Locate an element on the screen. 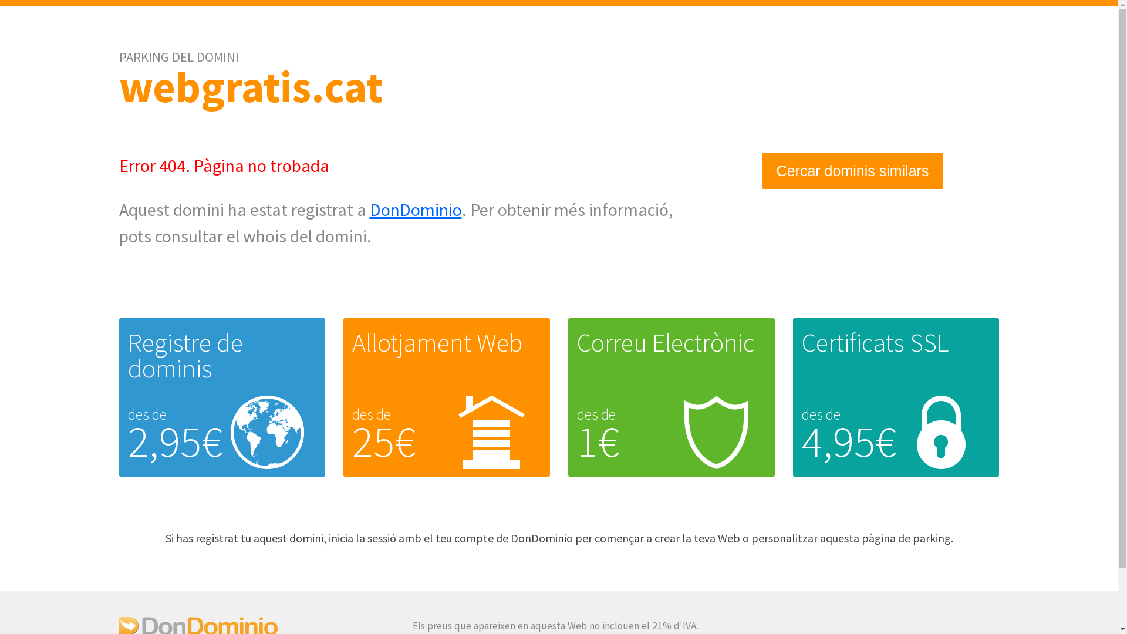  Certificats SSL is located at coordinates (875, 343).